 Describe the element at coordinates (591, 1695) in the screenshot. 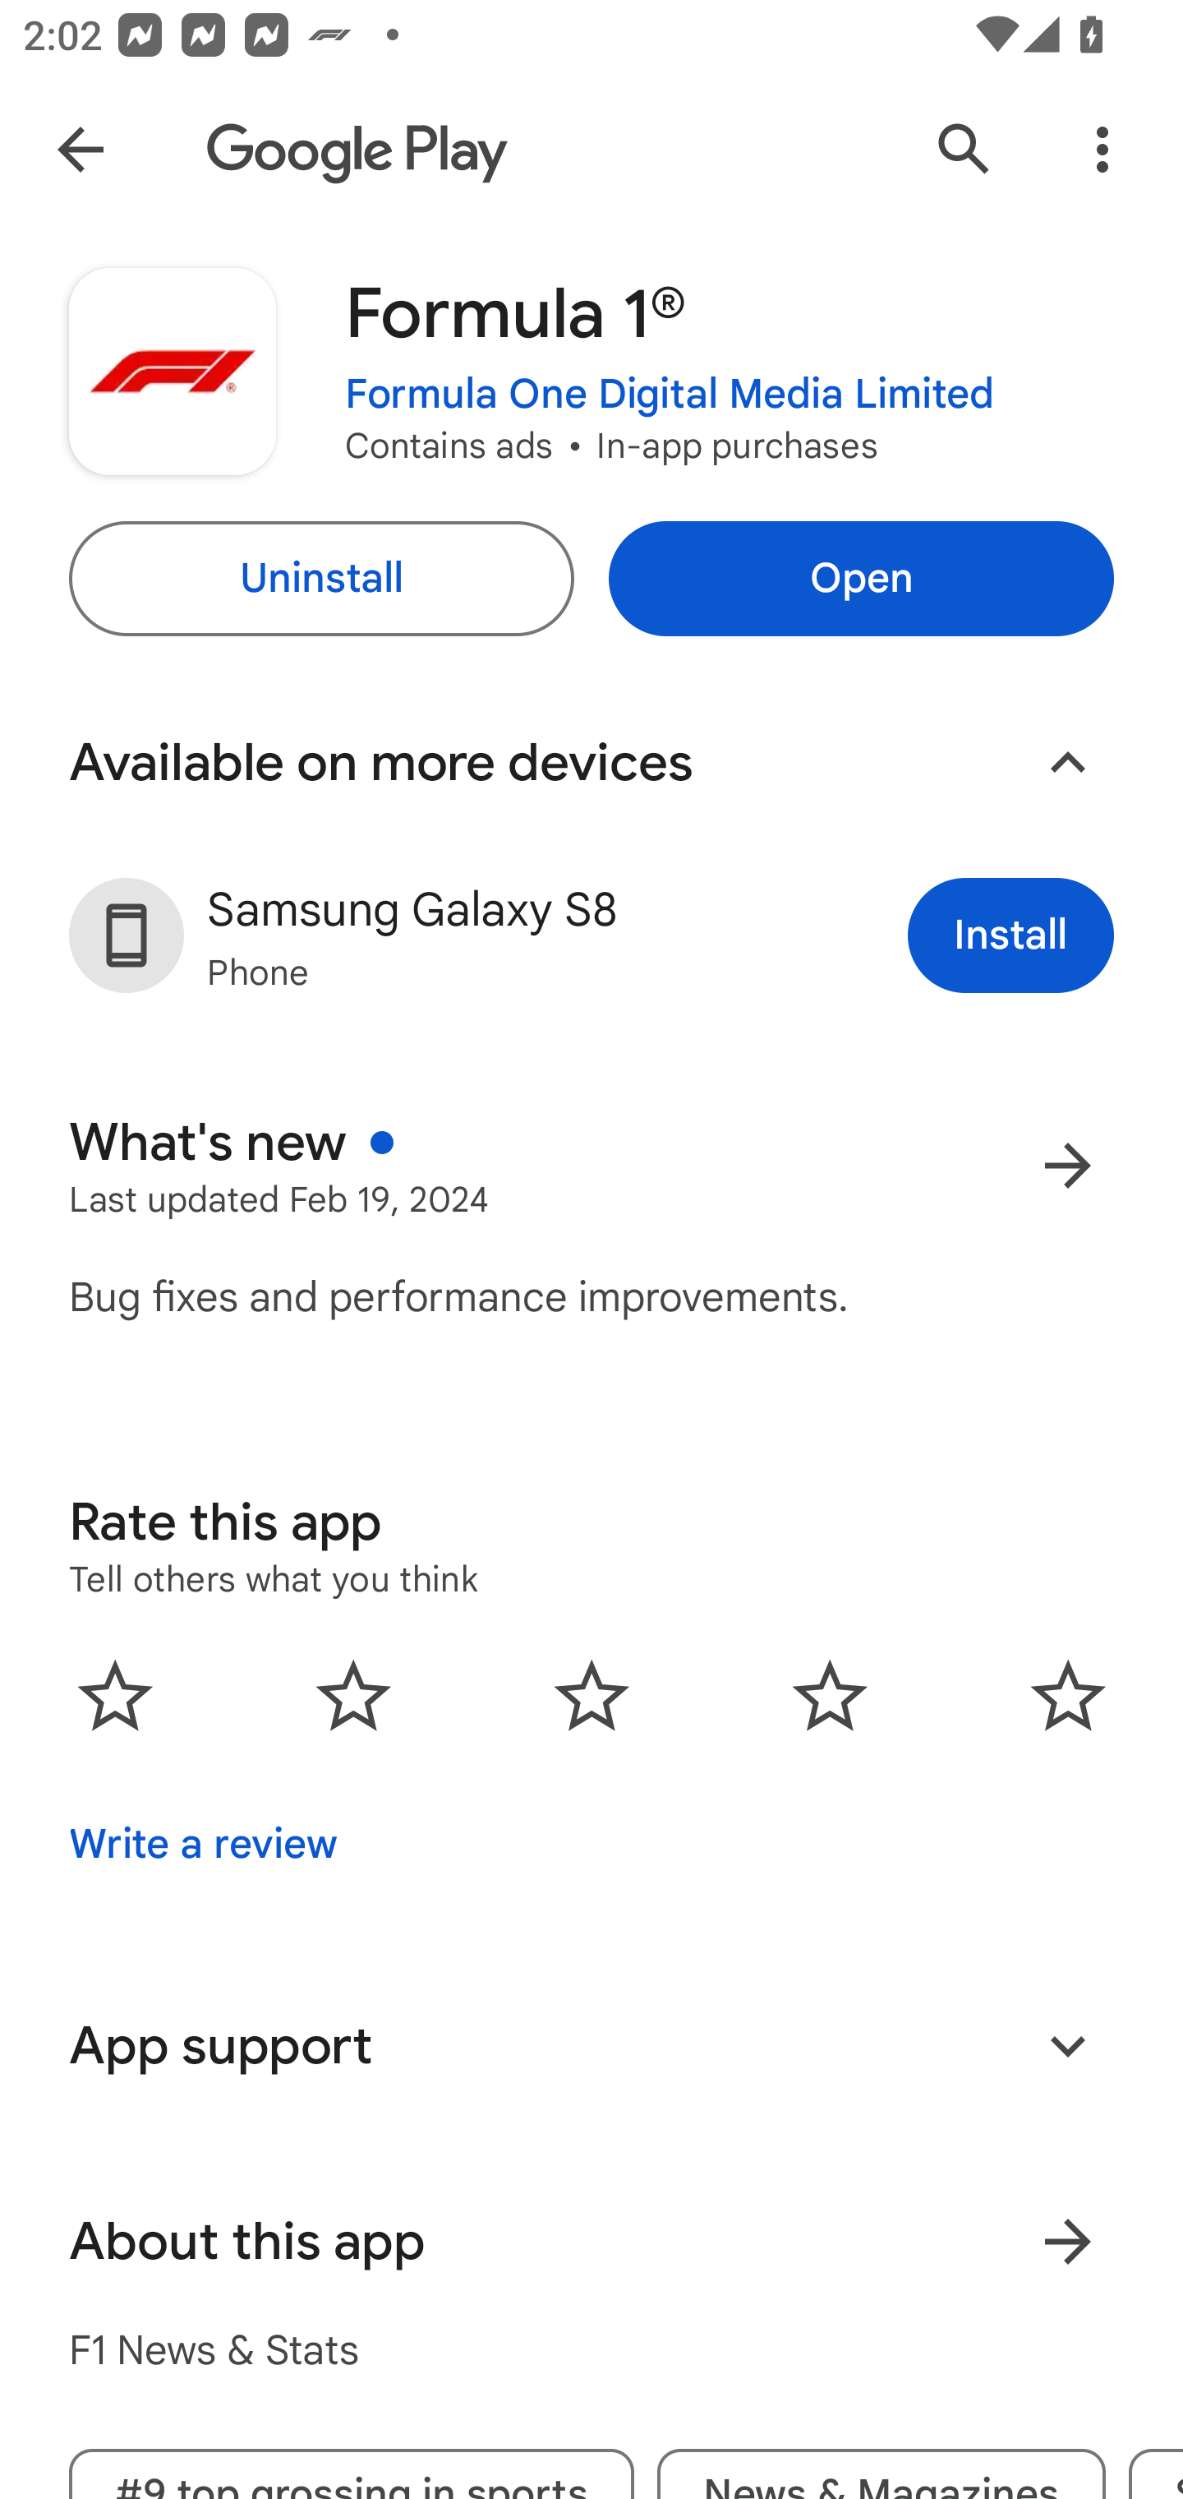

I see `0.0` at that location.